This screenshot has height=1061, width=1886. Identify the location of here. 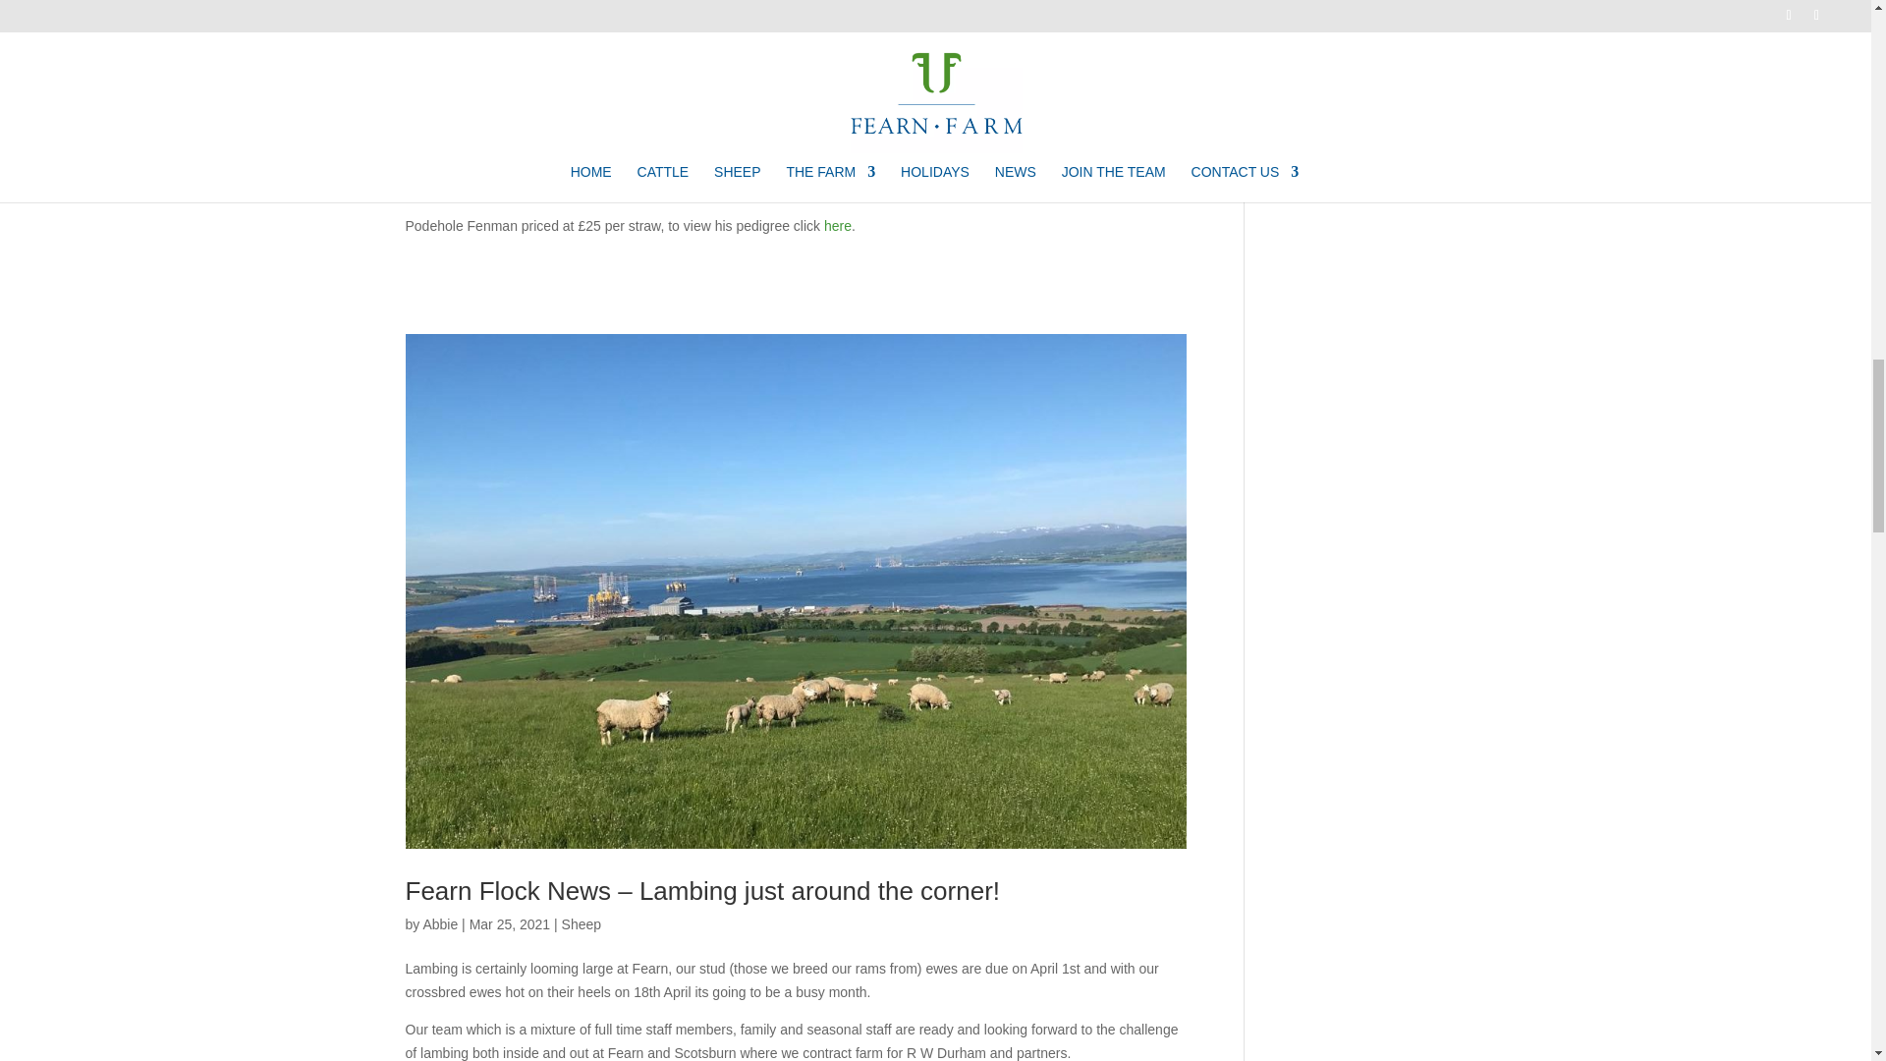
(729, 53).